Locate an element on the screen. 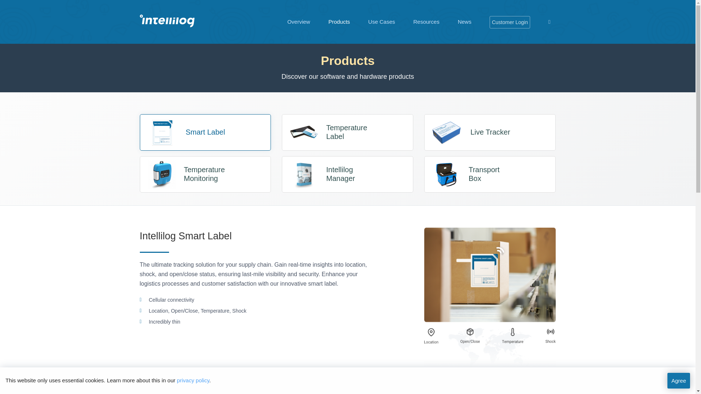 Image resolution: width=701 pixels, height=394 pixels. Products is located at coordinates (339, 22).